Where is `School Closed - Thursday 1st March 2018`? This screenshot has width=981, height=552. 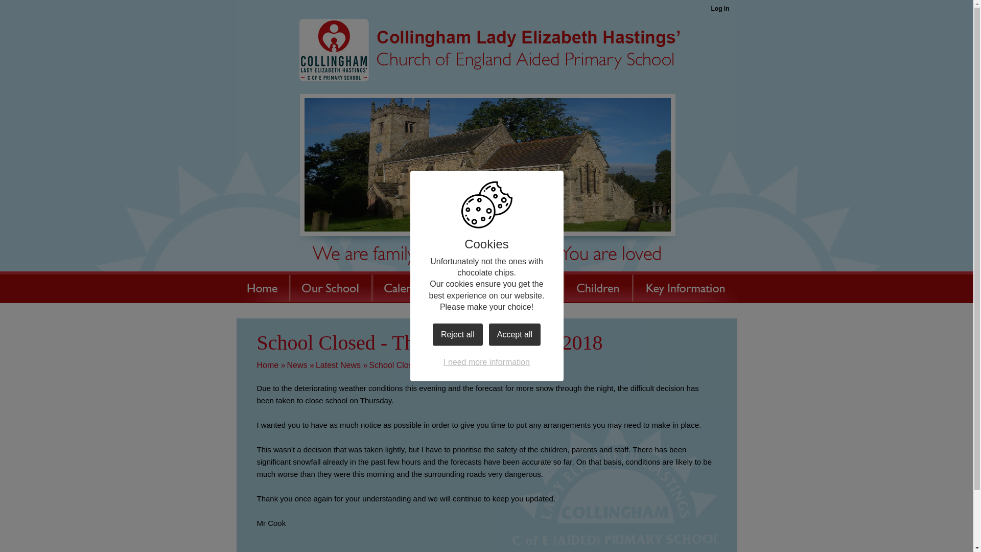 School Closed - Thursday 1st March 2018 is located at coordinates (445, 365).